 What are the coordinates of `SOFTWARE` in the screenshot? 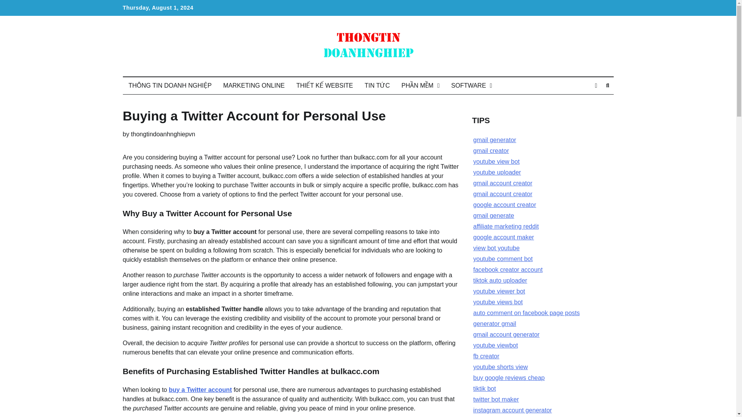 It's located at (471, 86).